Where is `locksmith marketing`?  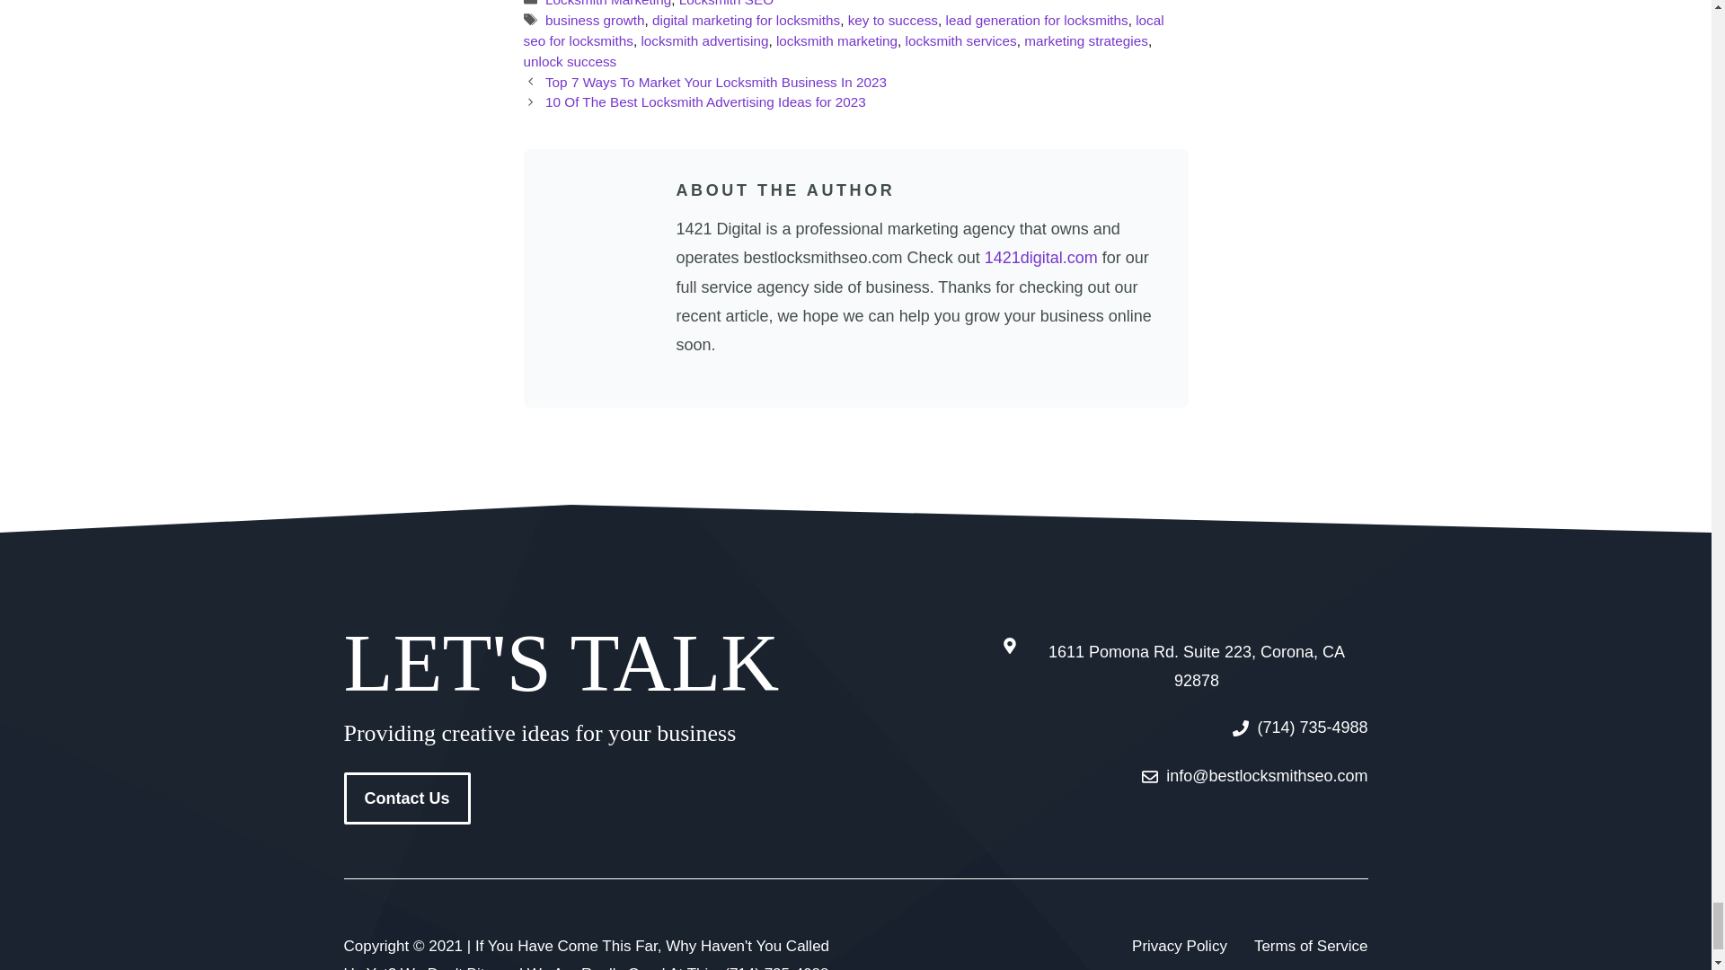
locksmith marketing is located at coordinates (836, 40).